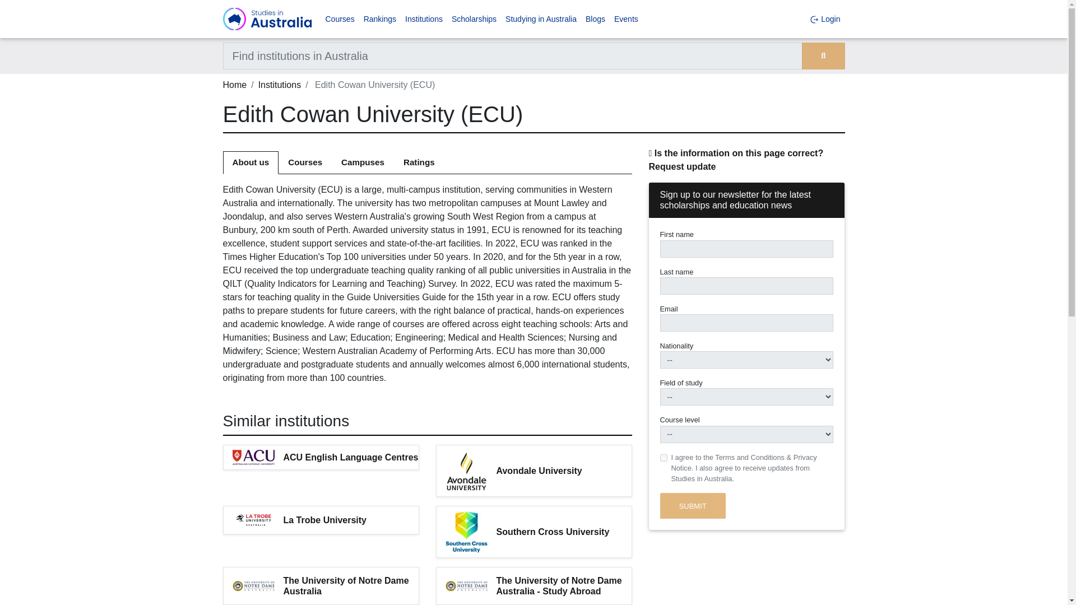 This screenshot has height=605, width=1076. I want to click on SUBMIT, so click(693, 505).